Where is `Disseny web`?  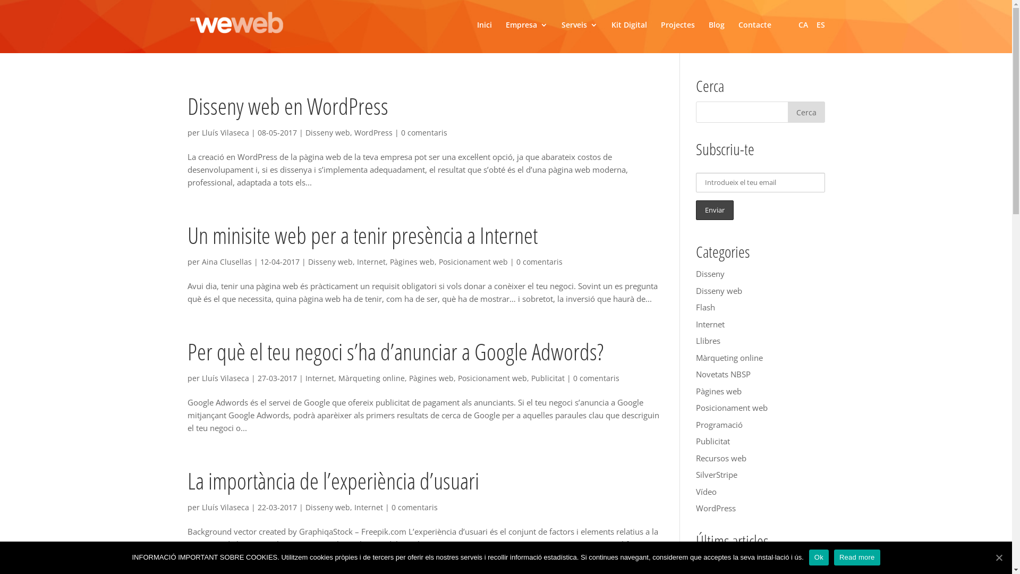
Disseny web is located at coordinates (327, 507).